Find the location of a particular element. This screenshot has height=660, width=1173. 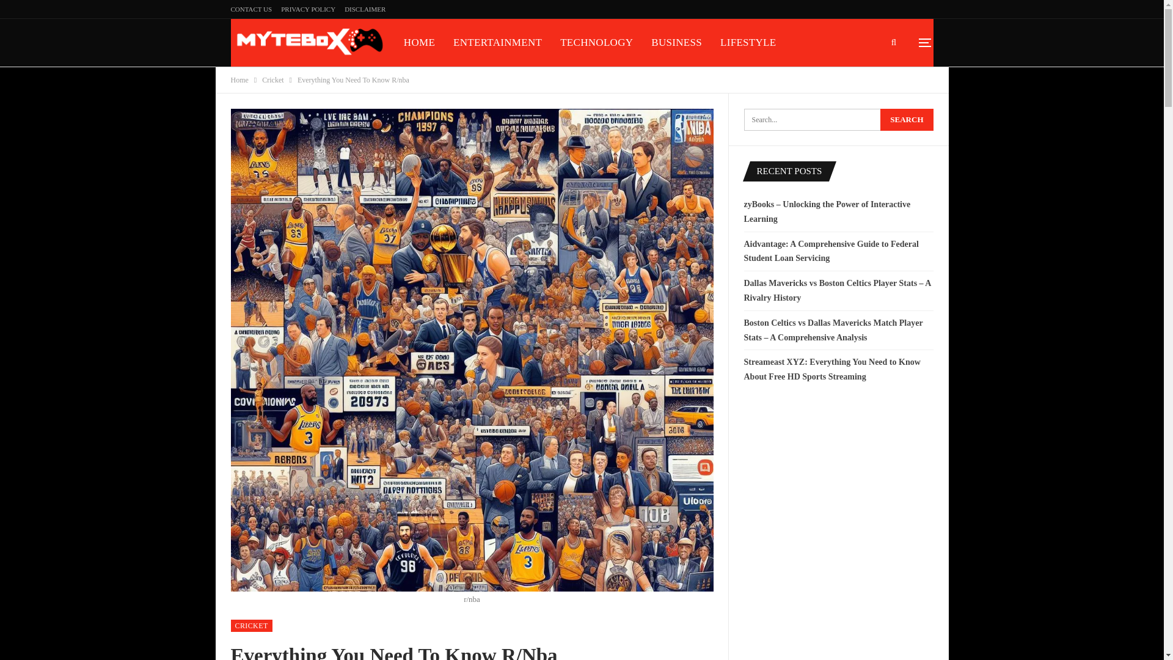

PRIVACY POLICY is located at coordinates (308, 9).